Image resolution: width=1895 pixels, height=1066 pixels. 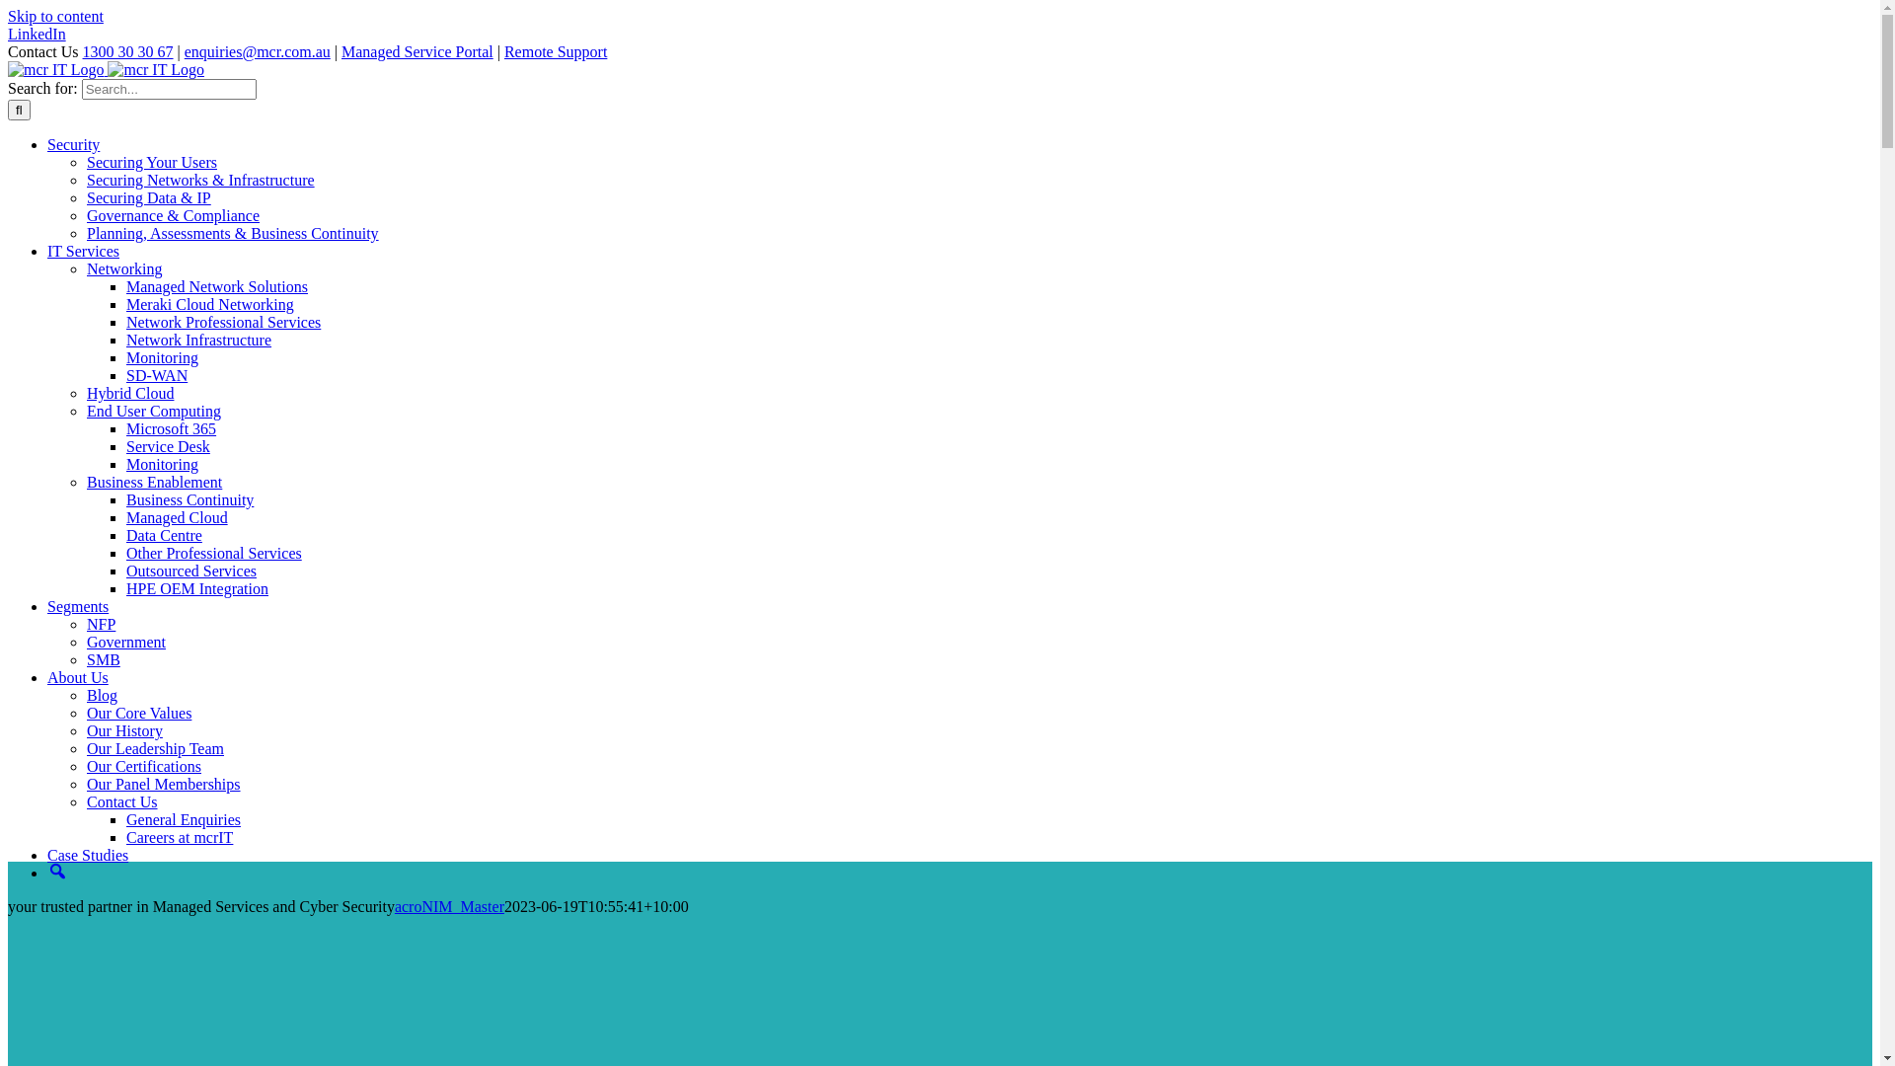 I want to click on About Us, so click(x=78, y=677).